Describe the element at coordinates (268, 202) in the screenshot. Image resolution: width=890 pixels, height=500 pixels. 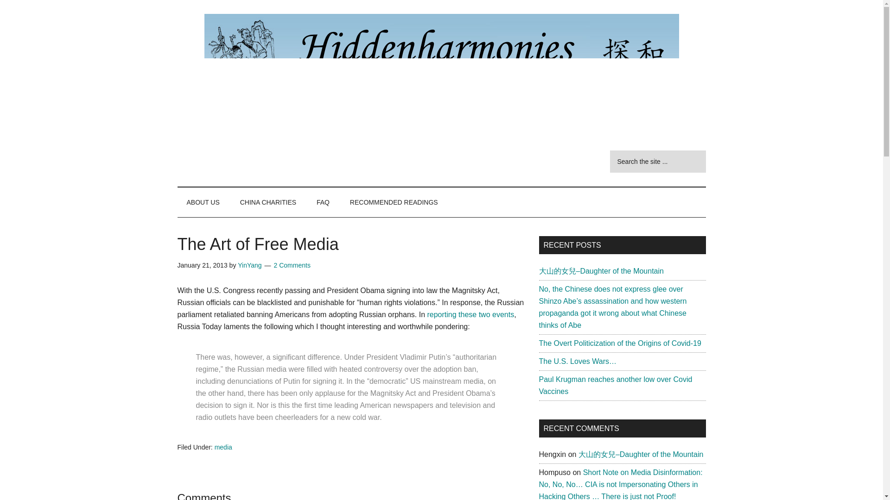
I see `CHINA CHARITIES` at that location.